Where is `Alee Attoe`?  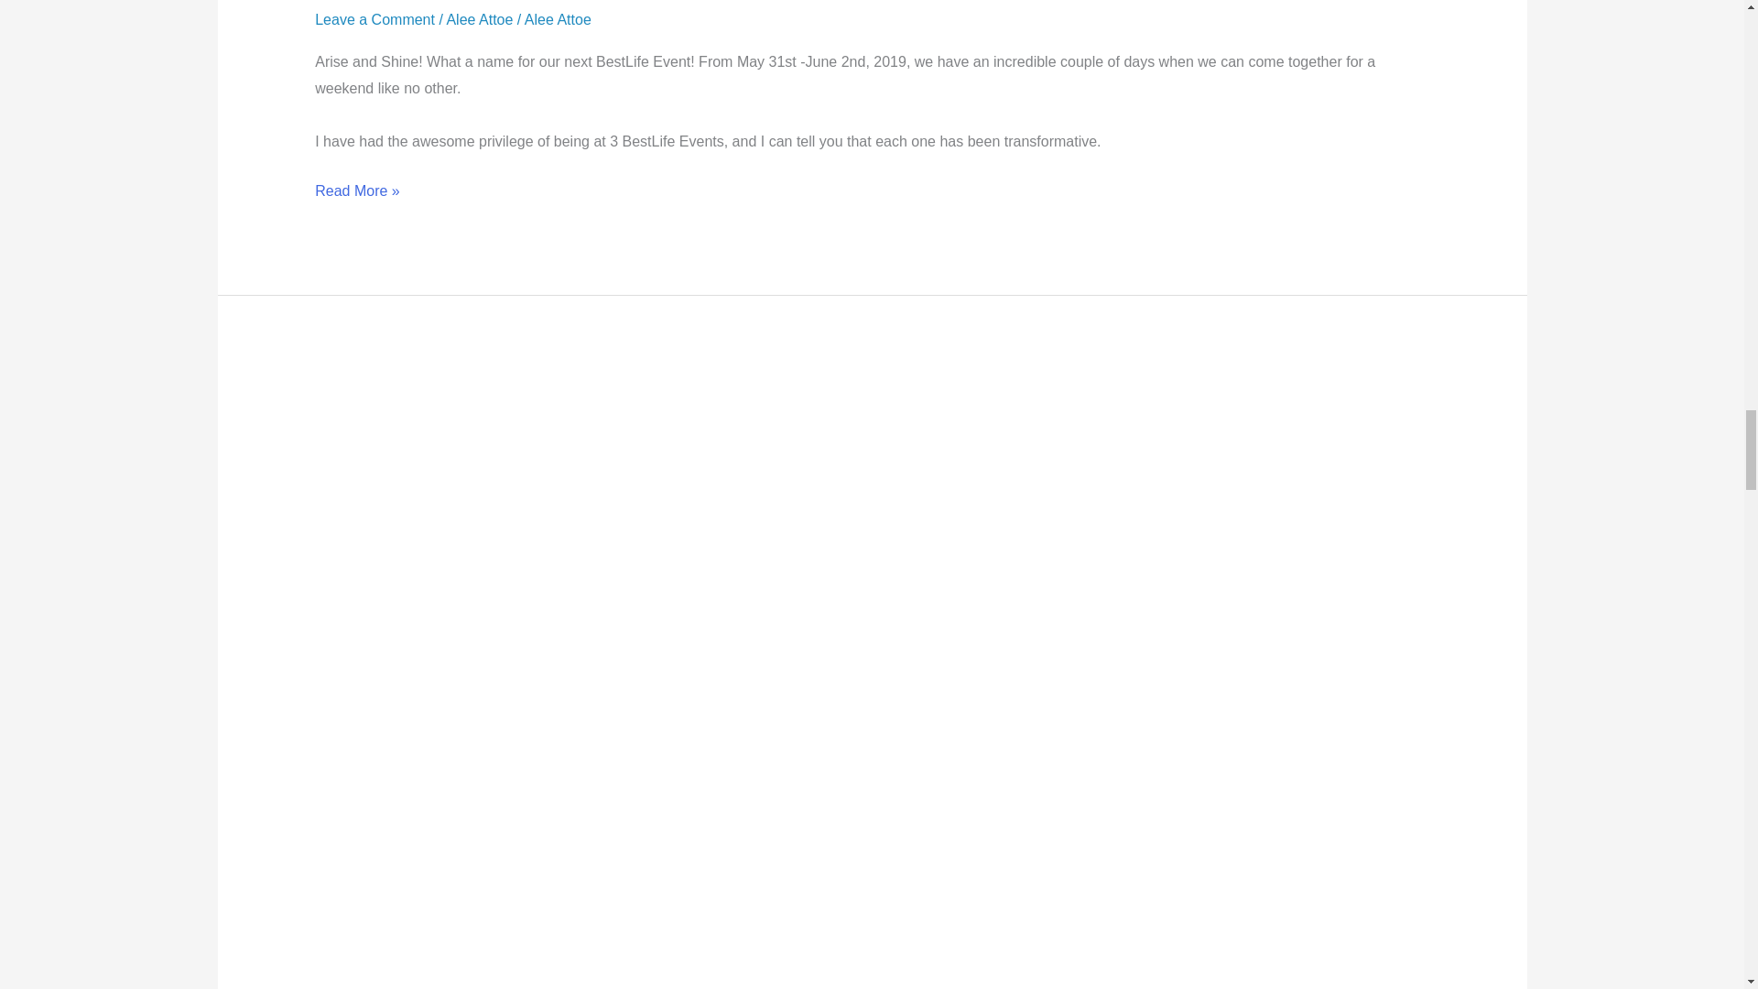
Alee Attoe is located at coordinates (557, 19).